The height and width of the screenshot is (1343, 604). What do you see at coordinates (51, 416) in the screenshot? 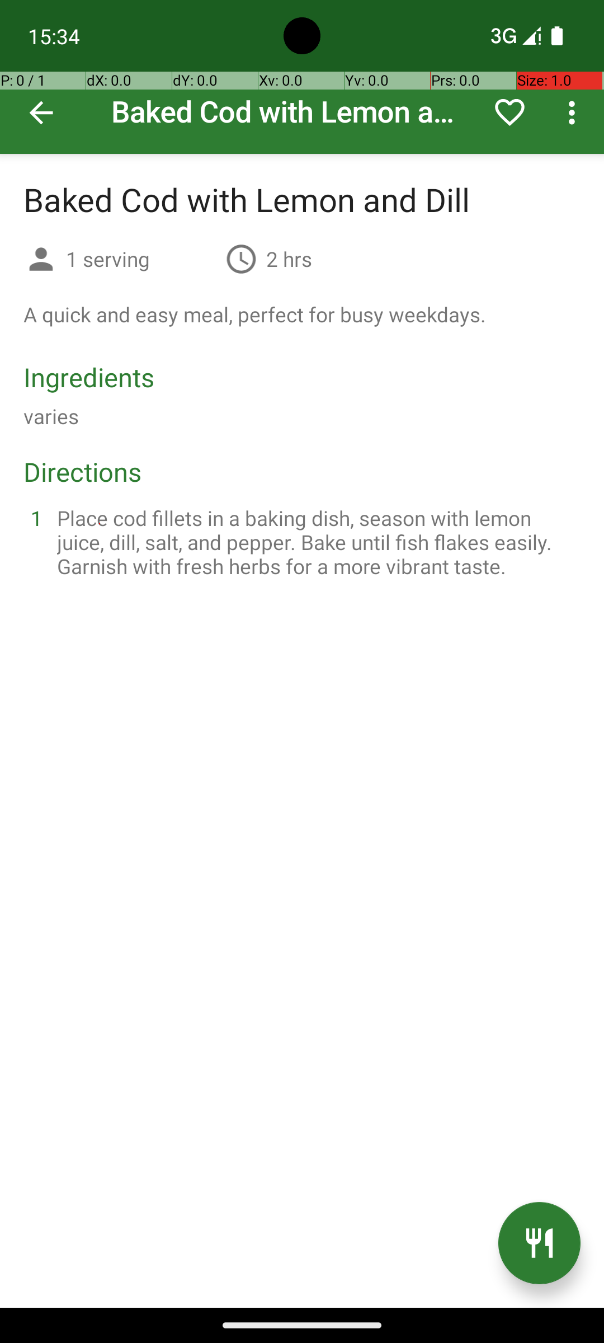
I see `varies` at bounding box center [51, 416].